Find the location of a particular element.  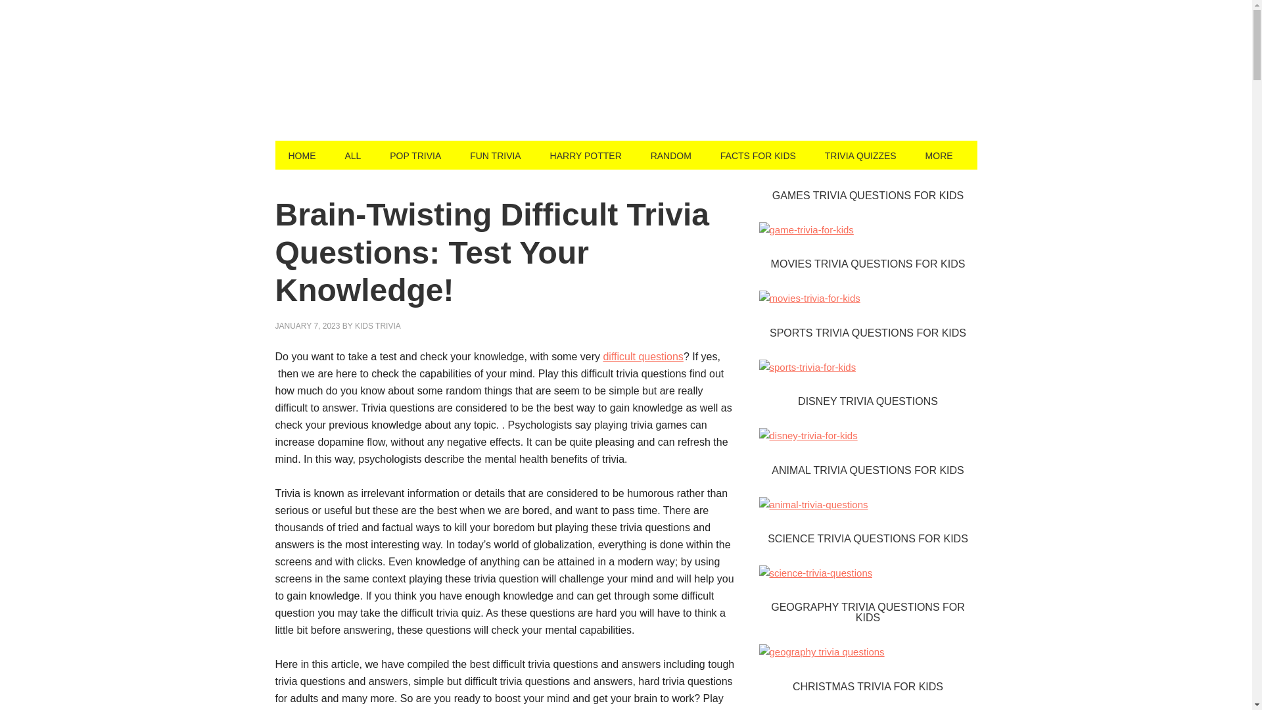

POP TRIVIA is located at coordinates (415, 155).